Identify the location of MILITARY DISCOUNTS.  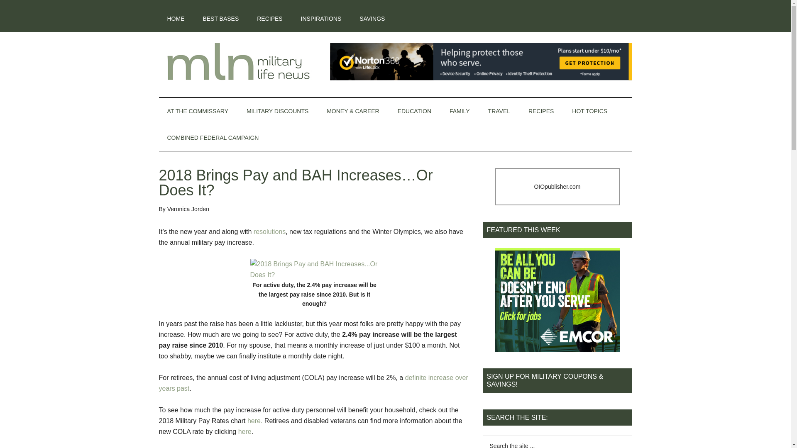
(277, 111).